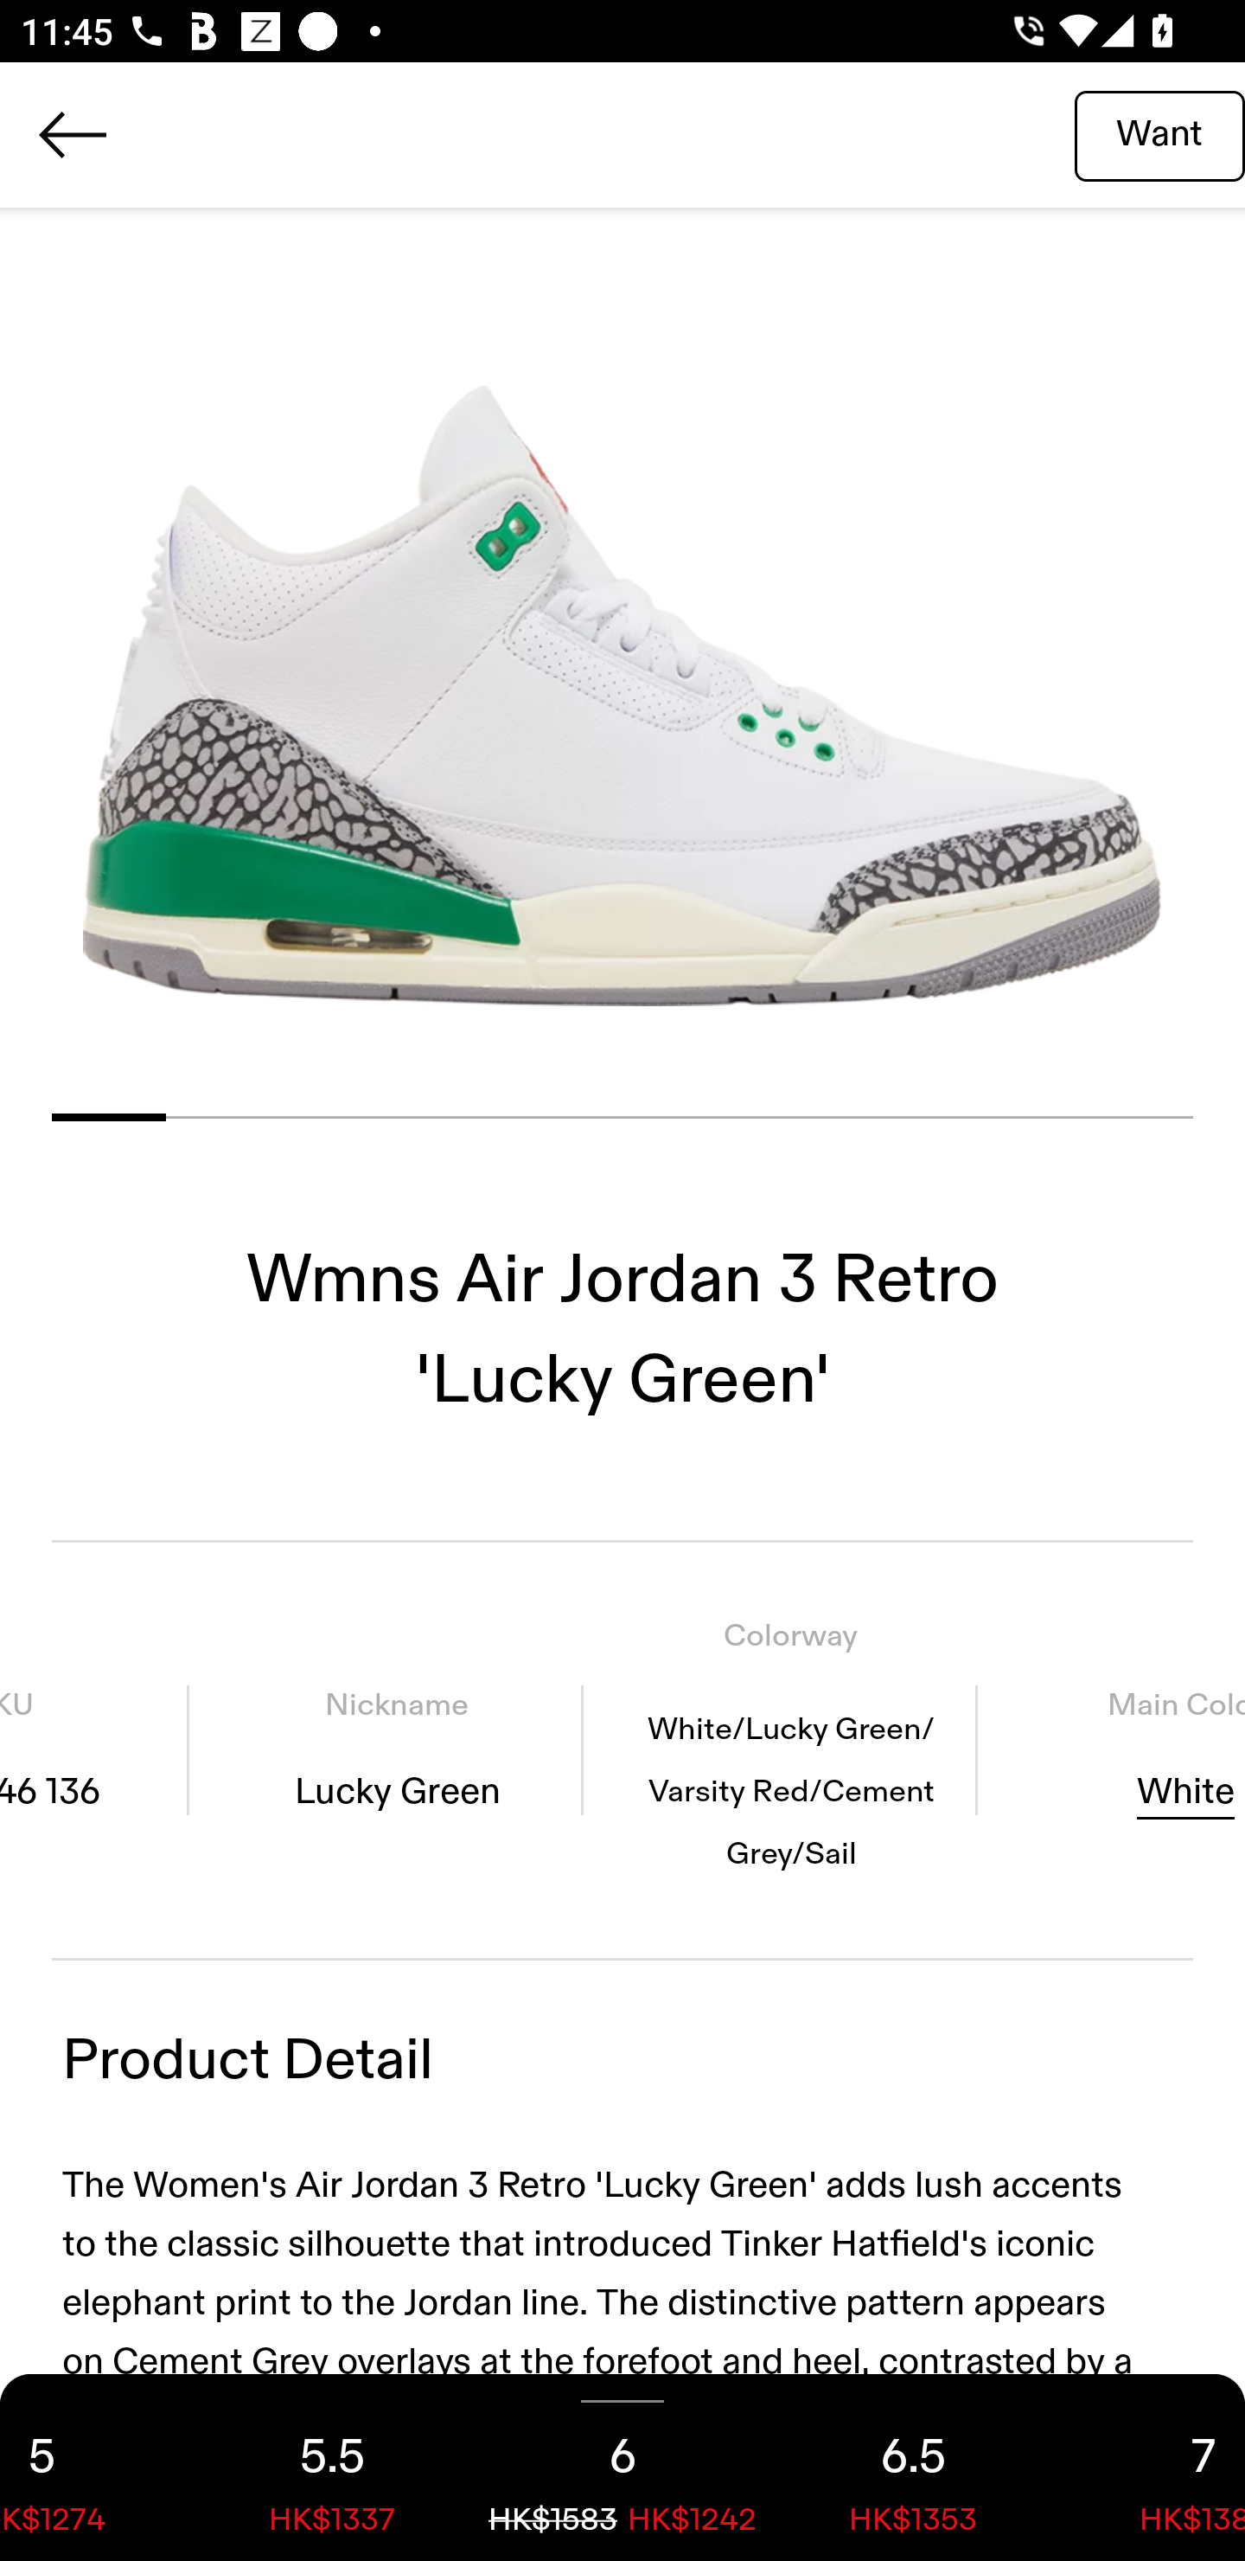  I want to click on 7 HK$1385, so click(1152, 2468).